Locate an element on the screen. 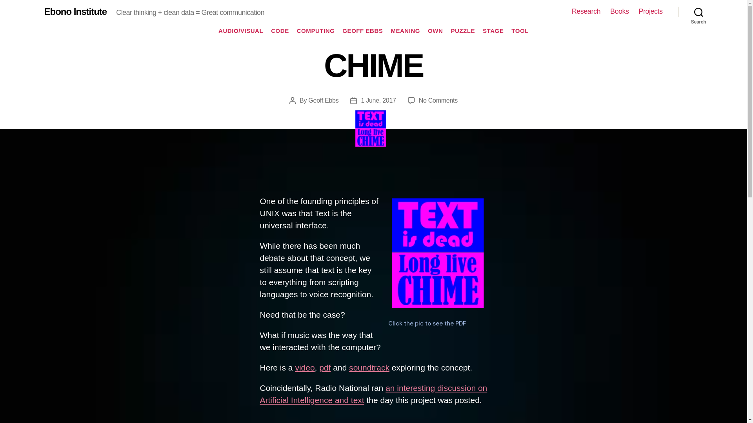 The height and width of the screenshot is (423, 753). GEOFF EBBS is located at coordinates (362, 31).